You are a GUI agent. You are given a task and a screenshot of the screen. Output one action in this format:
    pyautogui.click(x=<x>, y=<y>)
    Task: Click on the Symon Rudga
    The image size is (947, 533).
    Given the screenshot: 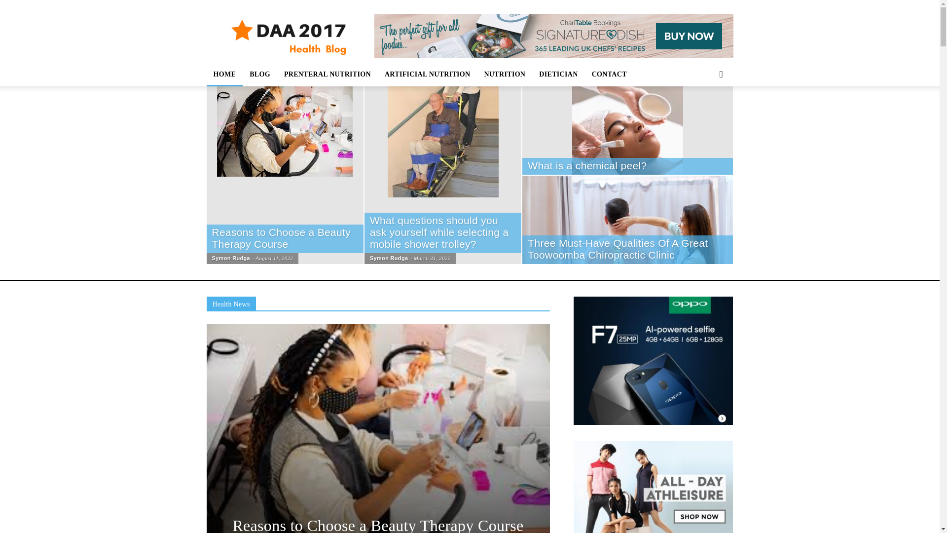 What is the action you would take?
    pyautogui.click(x=389, y=258)
    